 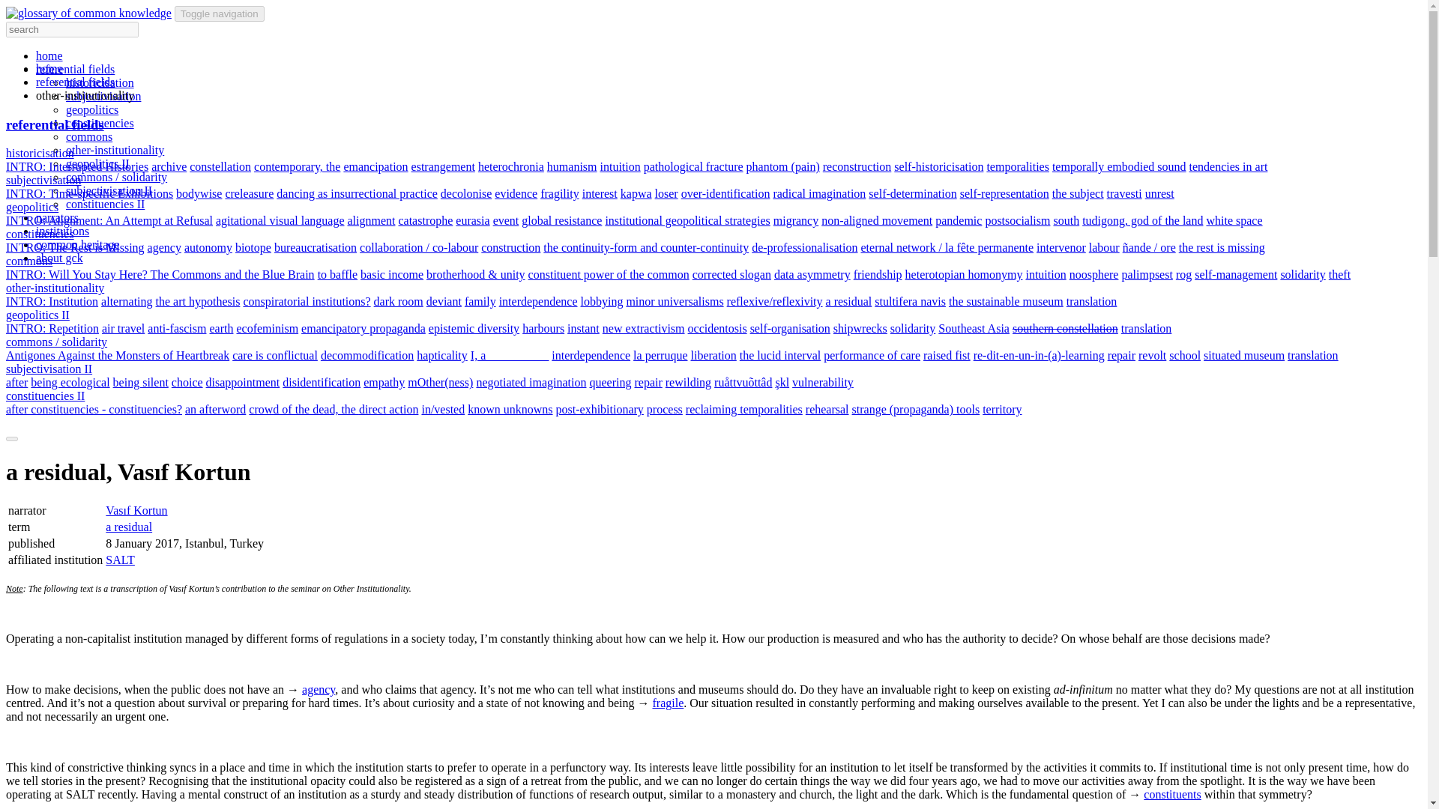 I want to click on geopolitics, so click(x=91, y=109).